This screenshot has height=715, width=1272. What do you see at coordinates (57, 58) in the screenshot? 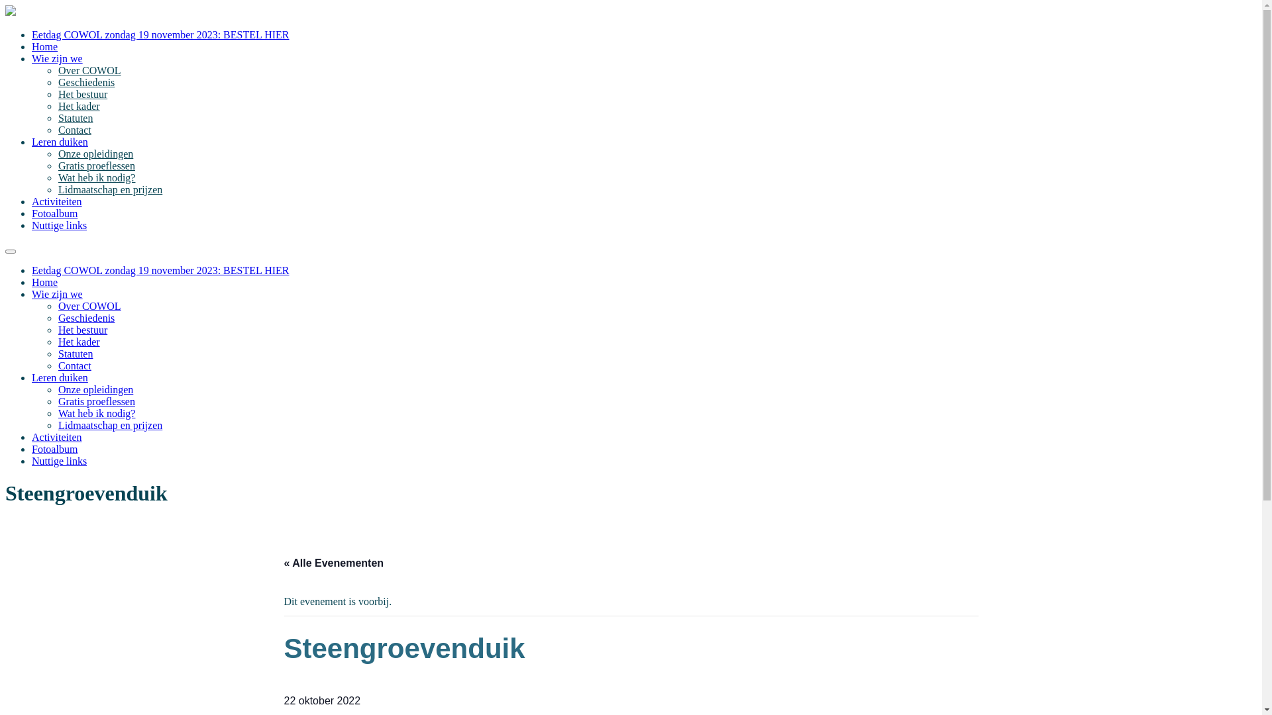
I see `Wie zijn we` at bounding box center [57, 58].